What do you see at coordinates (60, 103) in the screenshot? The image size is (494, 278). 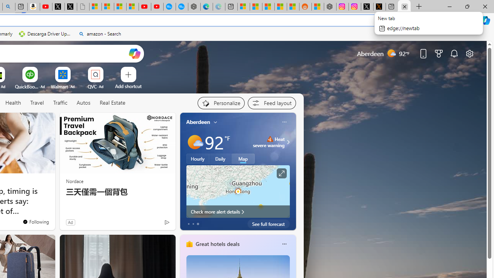 I see `Traffic` at bounding box center [60, 103].